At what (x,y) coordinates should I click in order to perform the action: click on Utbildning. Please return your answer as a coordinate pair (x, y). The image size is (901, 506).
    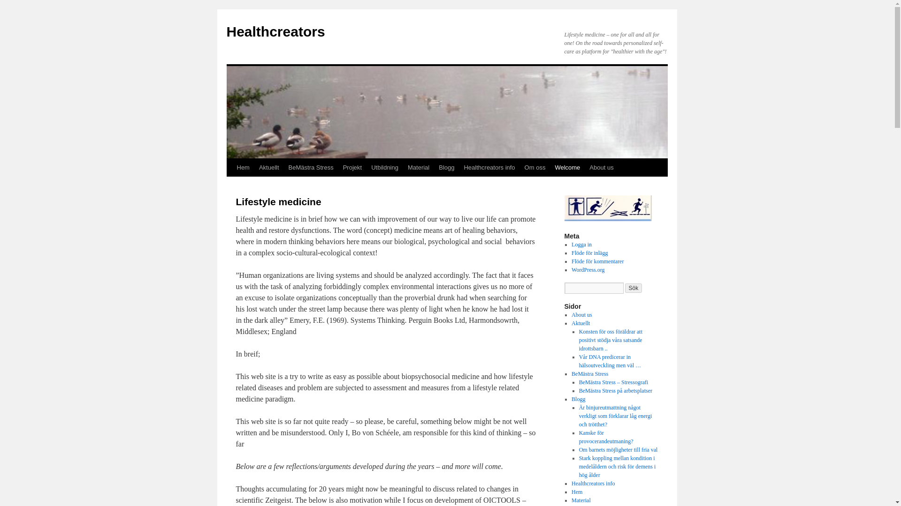
    Looking at the image, I should click on (385, 168).